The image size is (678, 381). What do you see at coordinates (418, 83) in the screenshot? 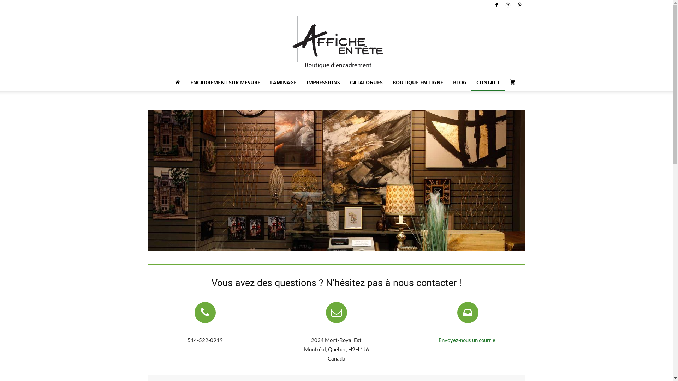
I see `BOUTIQUE EN LIGNE` at bounding box center [418, 83].